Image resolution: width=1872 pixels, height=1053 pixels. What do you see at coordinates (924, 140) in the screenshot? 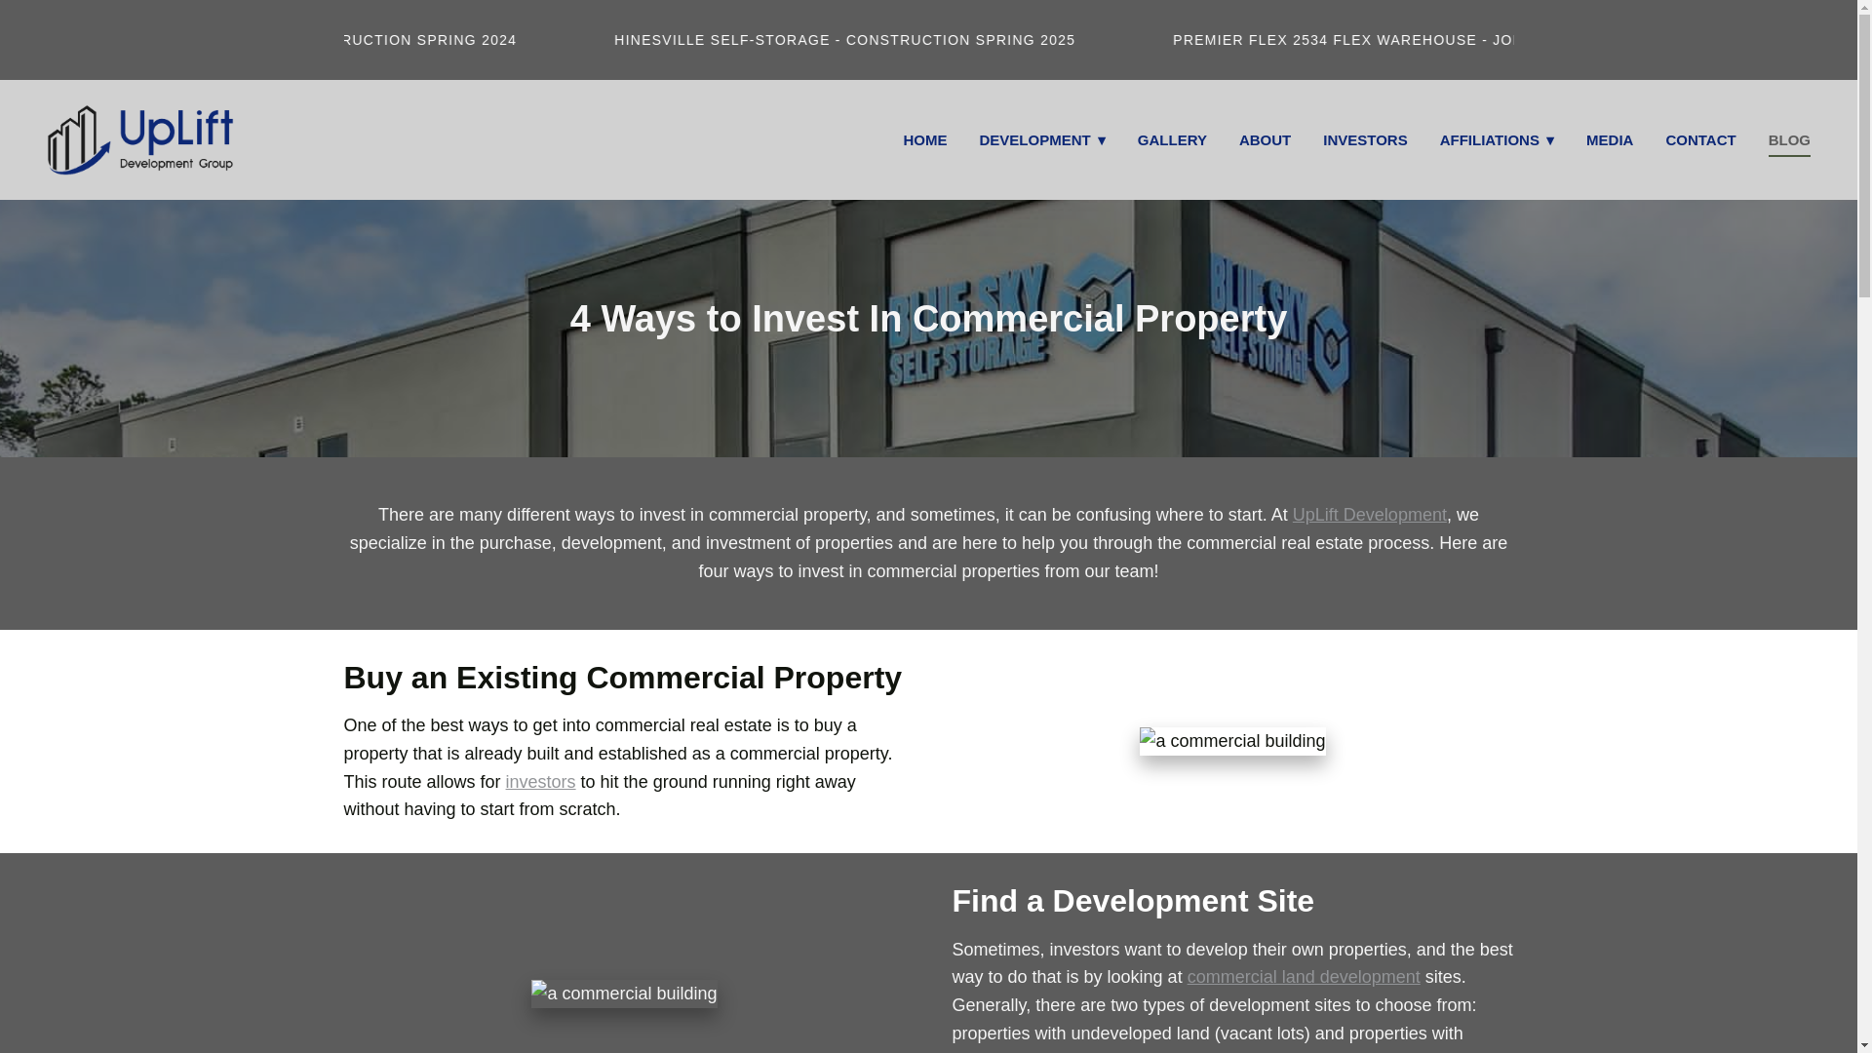
I see `HOME` at bounding box center [924, 140].